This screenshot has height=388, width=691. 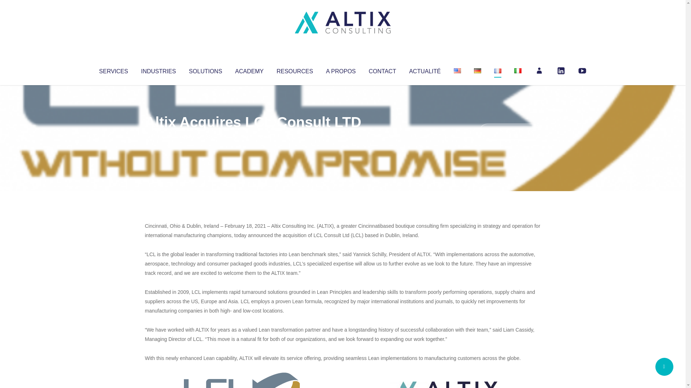 I want to click on Altix, so click(x=158, y=137).